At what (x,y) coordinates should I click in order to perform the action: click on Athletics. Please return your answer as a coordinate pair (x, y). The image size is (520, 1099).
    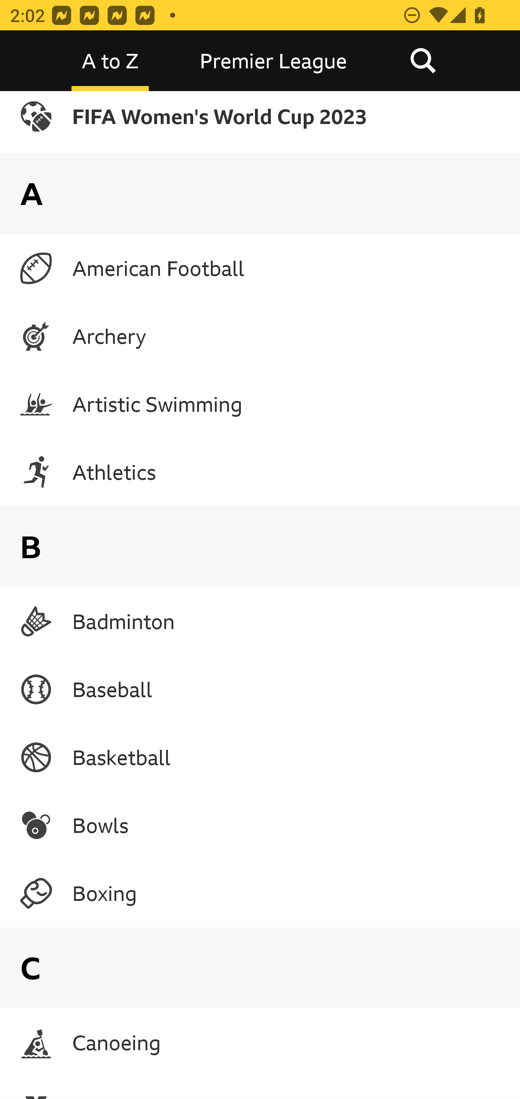
    Looking at the image, I should click on (260, 472).